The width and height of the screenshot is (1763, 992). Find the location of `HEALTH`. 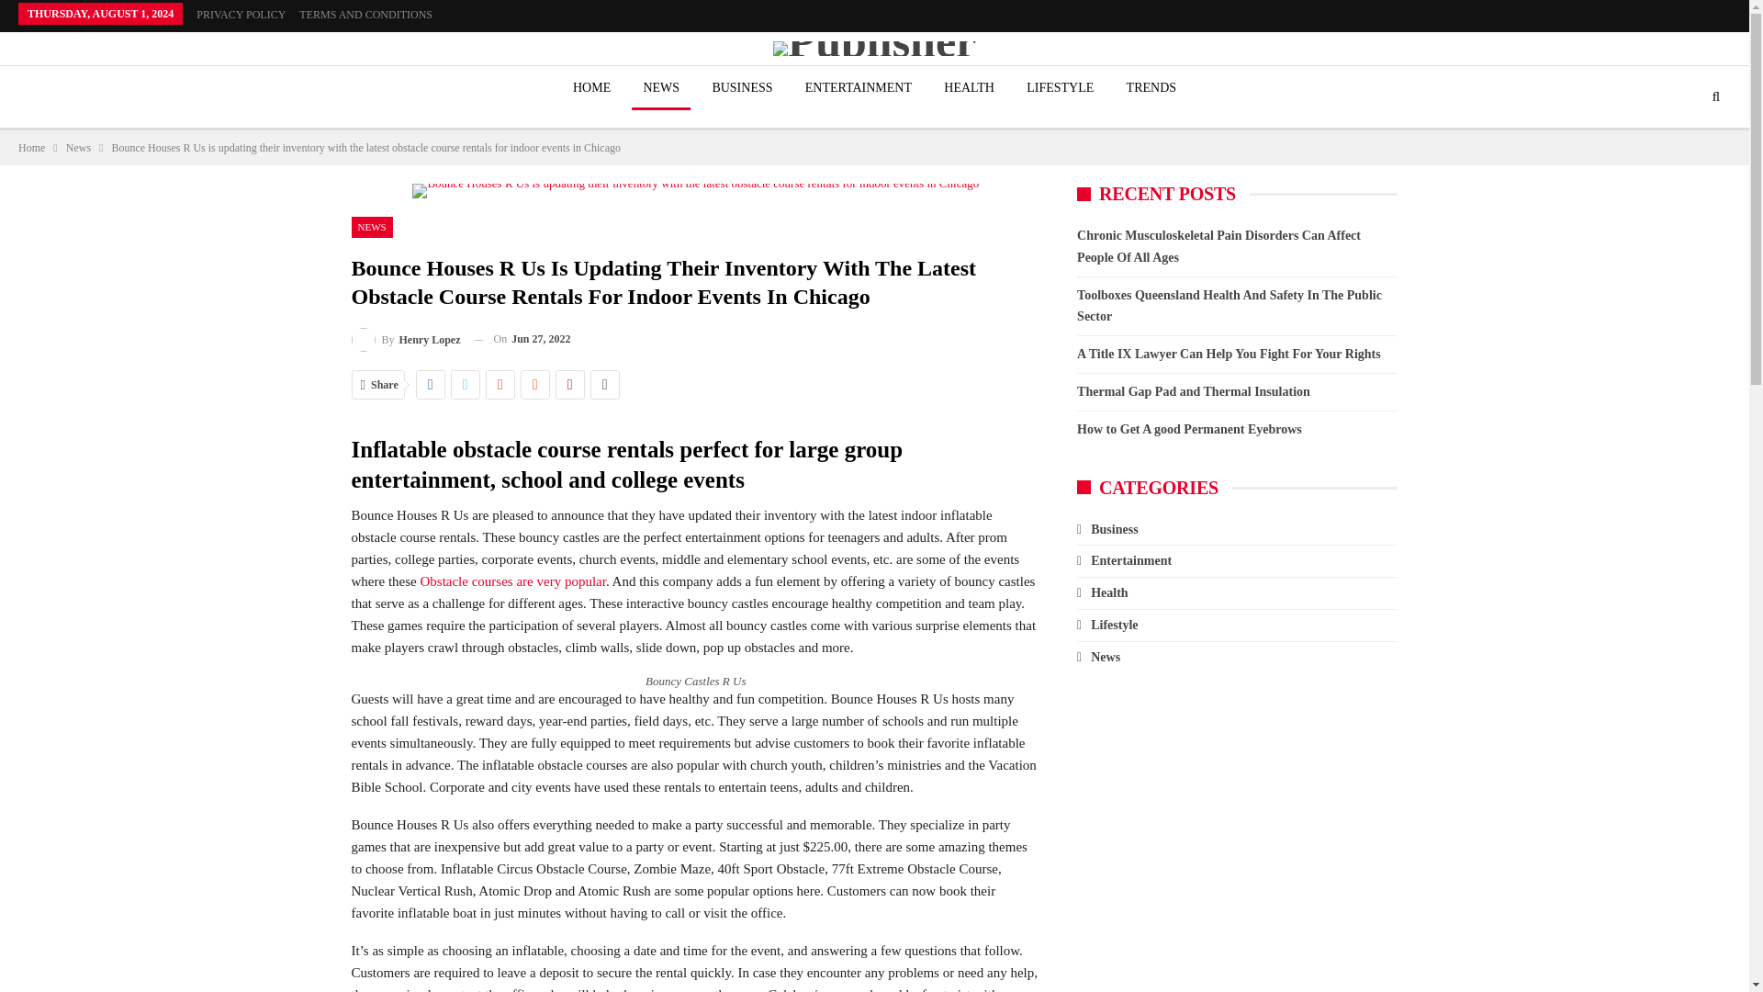

HEALTH is located at coordinates (968, 88).